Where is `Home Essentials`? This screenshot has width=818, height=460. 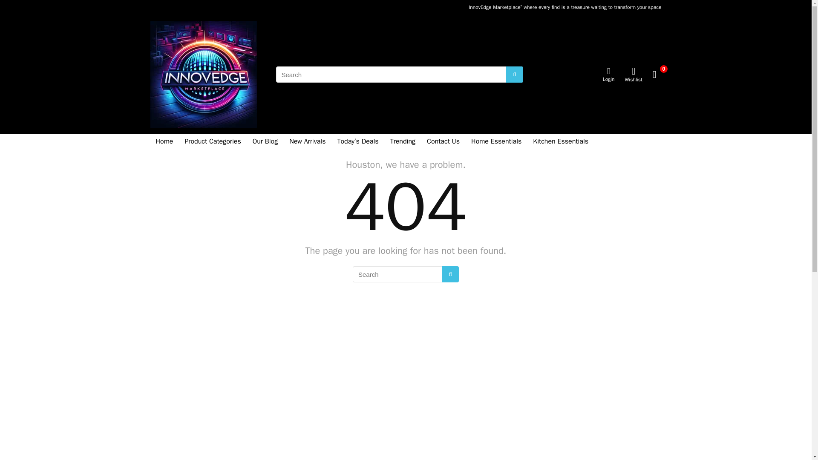 Home Essentials is located at coordinates (496, 142).